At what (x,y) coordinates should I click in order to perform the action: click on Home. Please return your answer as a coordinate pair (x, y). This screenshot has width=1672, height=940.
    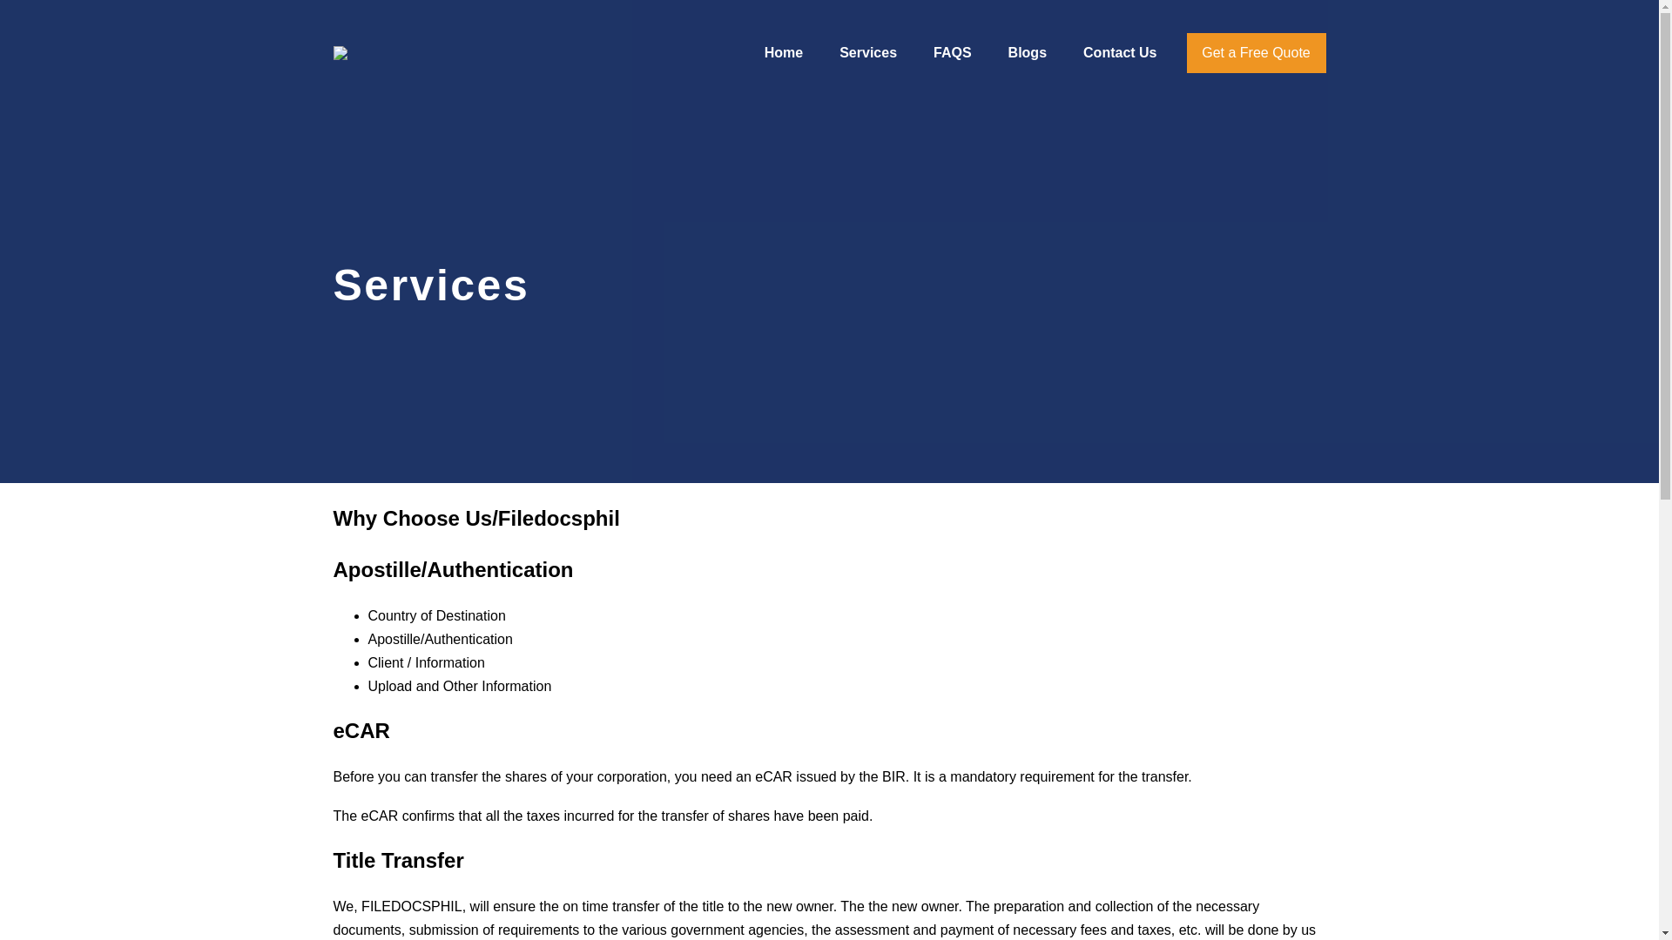
    Looking at the image, I should click on (783, 52).